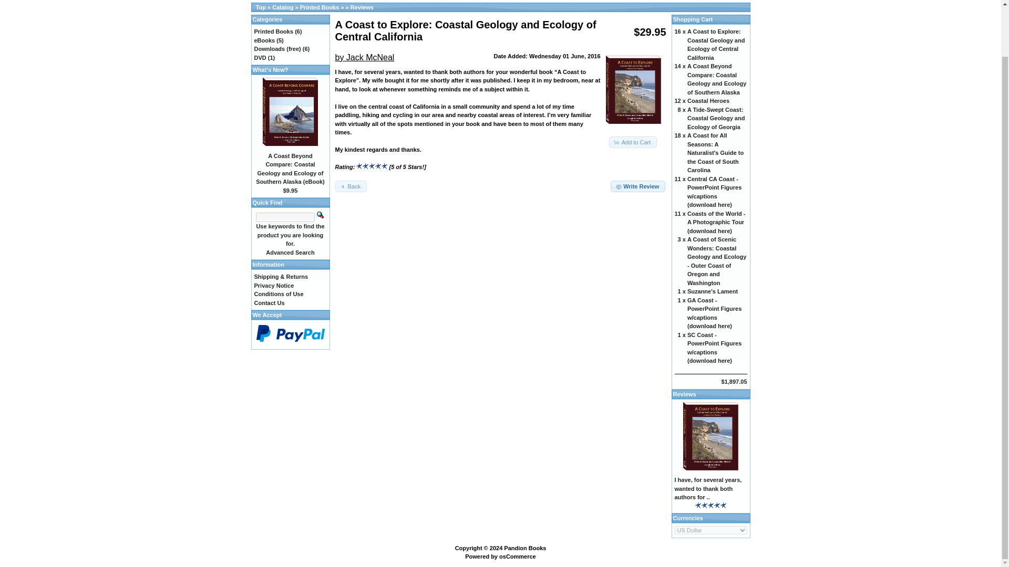 The height and width of the screenshot is (567, 1009). Describe the element at coordinates (684, 394) in the screenshot. I see `Reviews` at that location.